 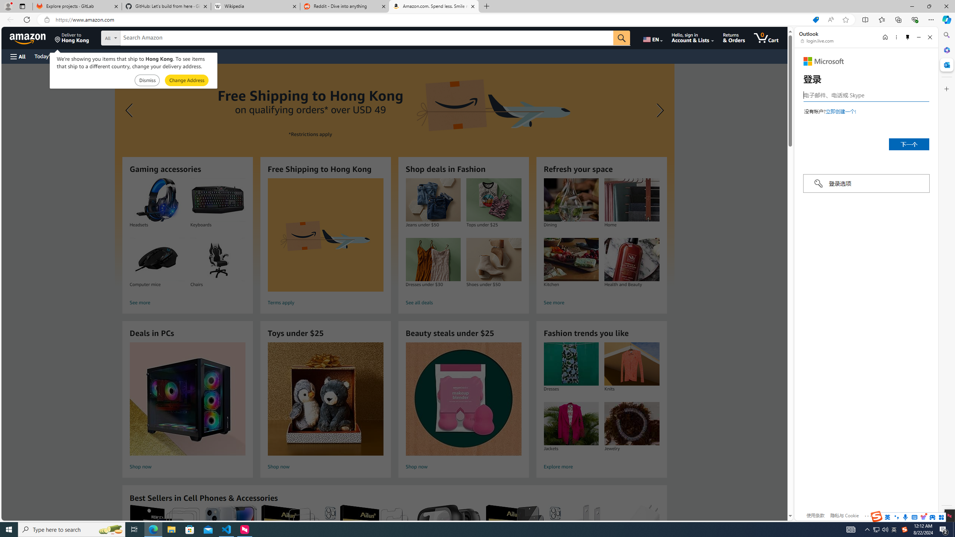 I want to click on Jewelry, so click(x=632, y=424).